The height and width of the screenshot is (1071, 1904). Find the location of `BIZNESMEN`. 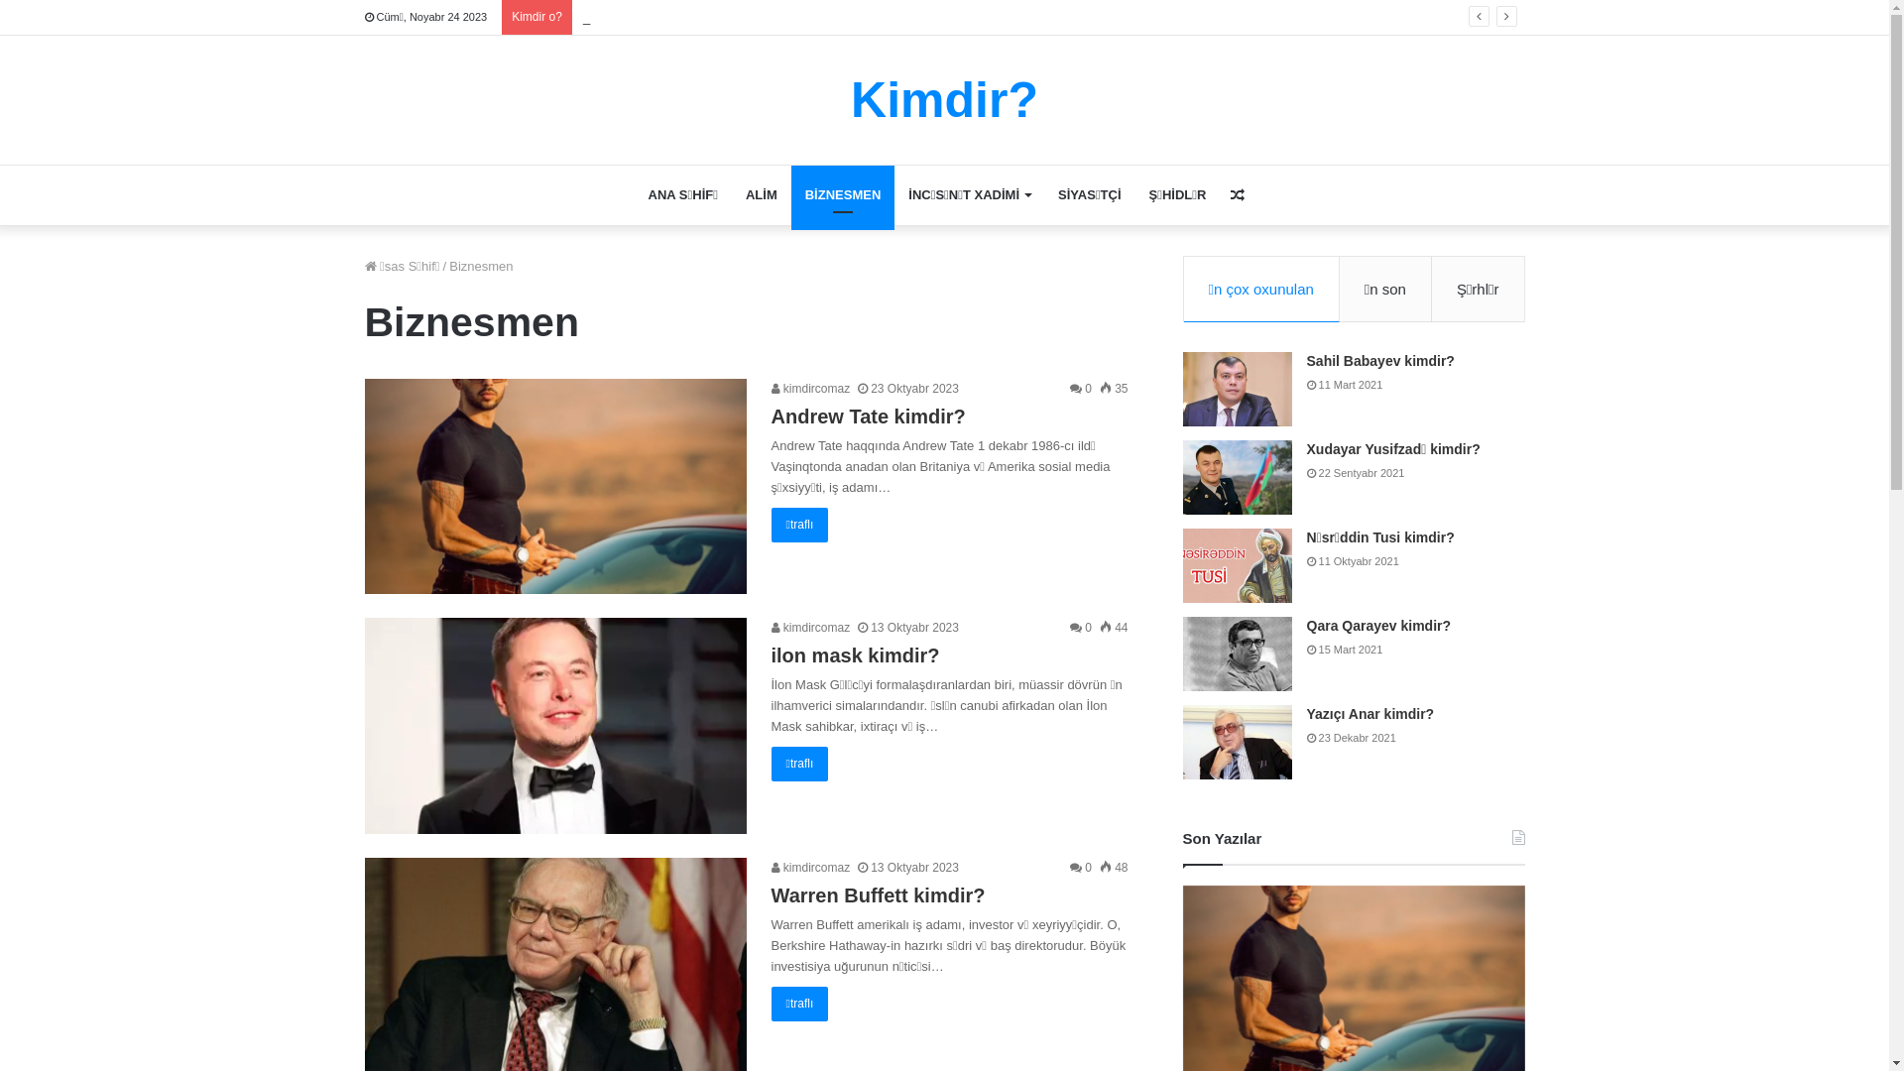

BIZNESMEN is located at coordinates (843, 195).